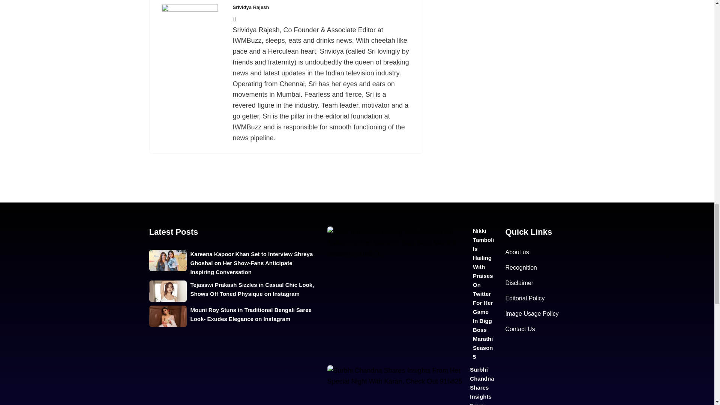 The height and width of the screenshot is (405, 720). What do you see at coordinates (525, 298) in the screenshot?
I see `Editorial Policy` at bounding box center [525, 298].